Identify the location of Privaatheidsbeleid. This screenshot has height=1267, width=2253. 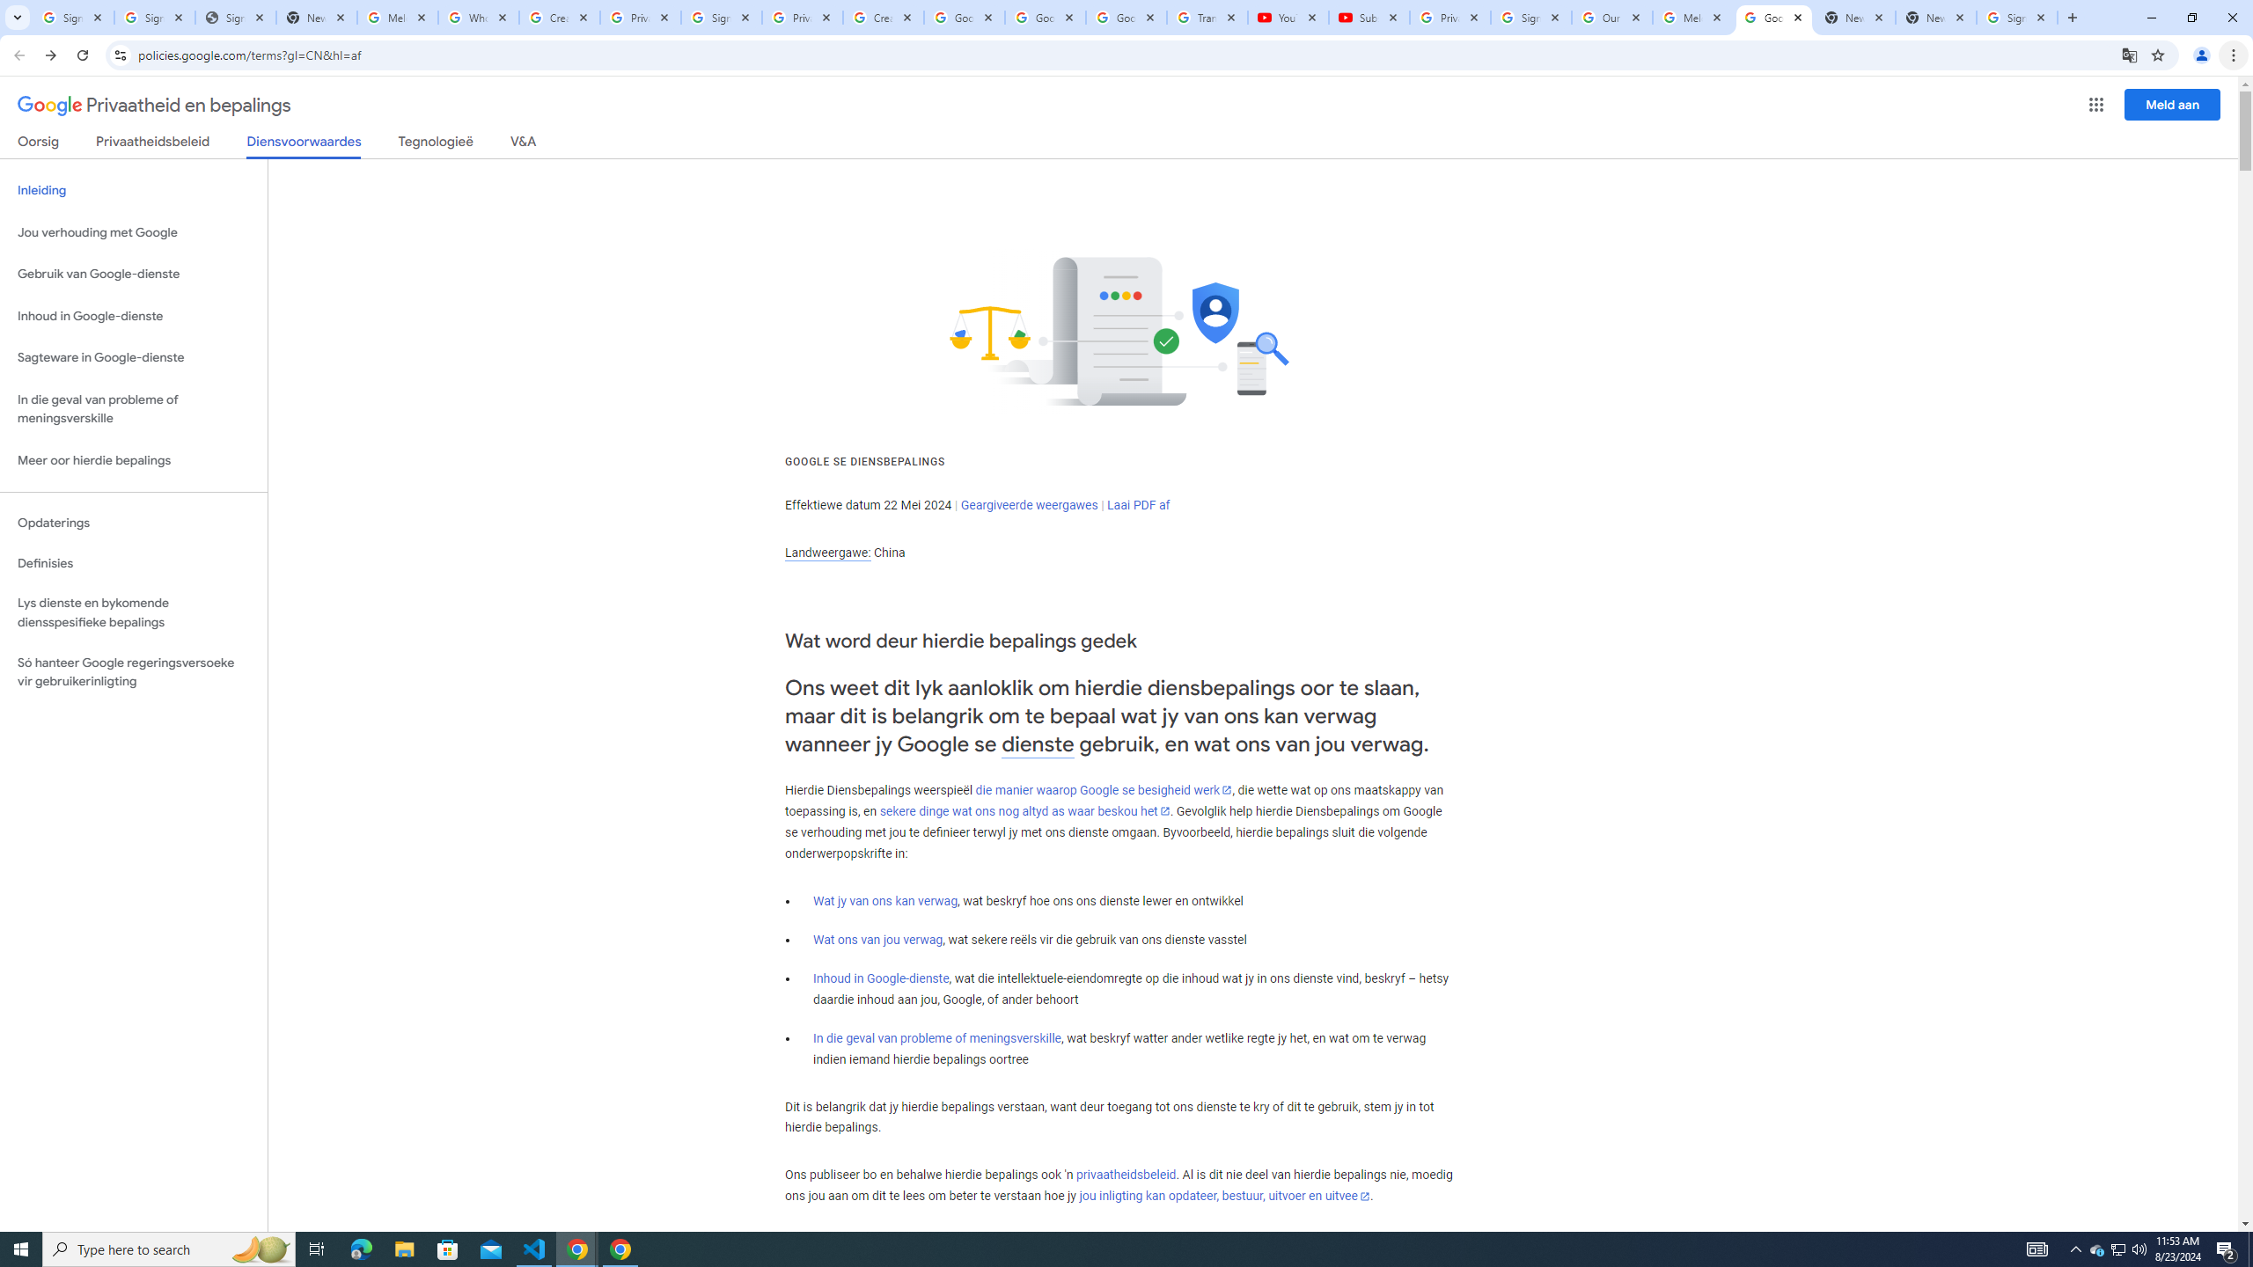
(153, 144).